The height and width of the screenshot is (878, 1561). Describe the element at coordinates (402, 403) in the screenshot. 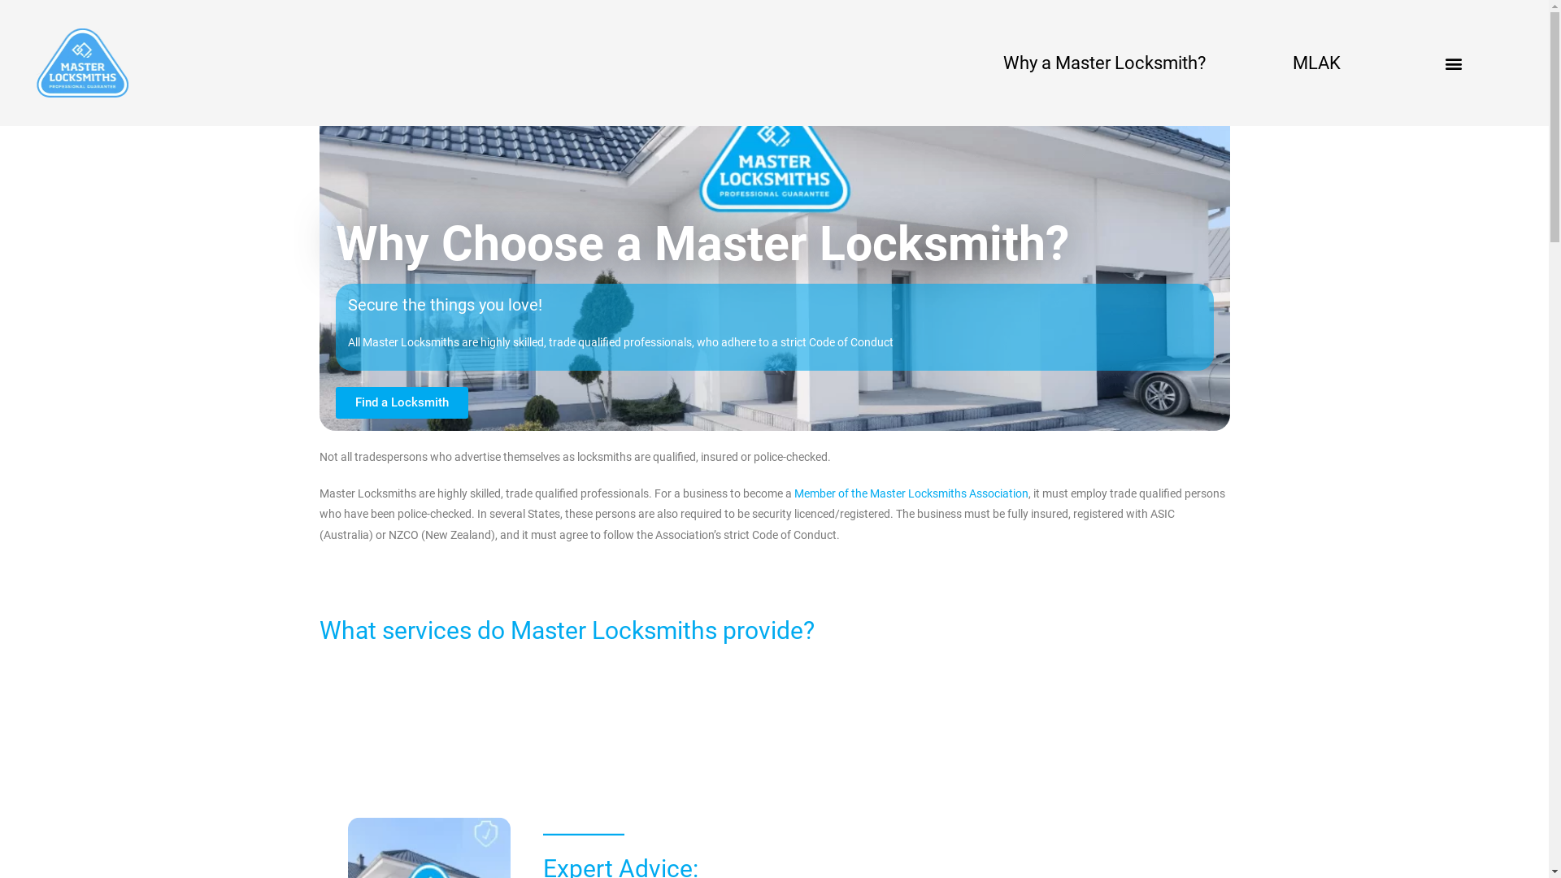

I see `Find a Locksmith` at that location.